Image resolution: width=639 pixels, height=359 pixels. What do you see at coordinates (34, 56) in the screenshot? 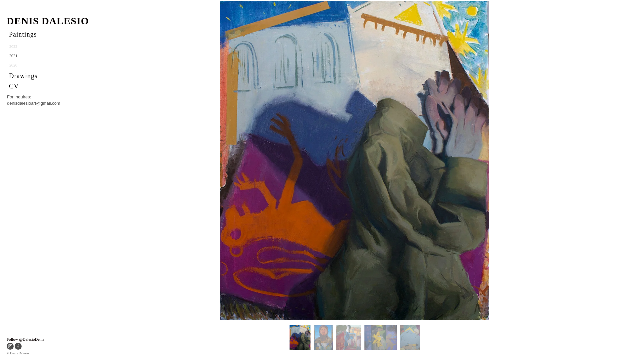
I see `2021` at bounding box center [34, 56].